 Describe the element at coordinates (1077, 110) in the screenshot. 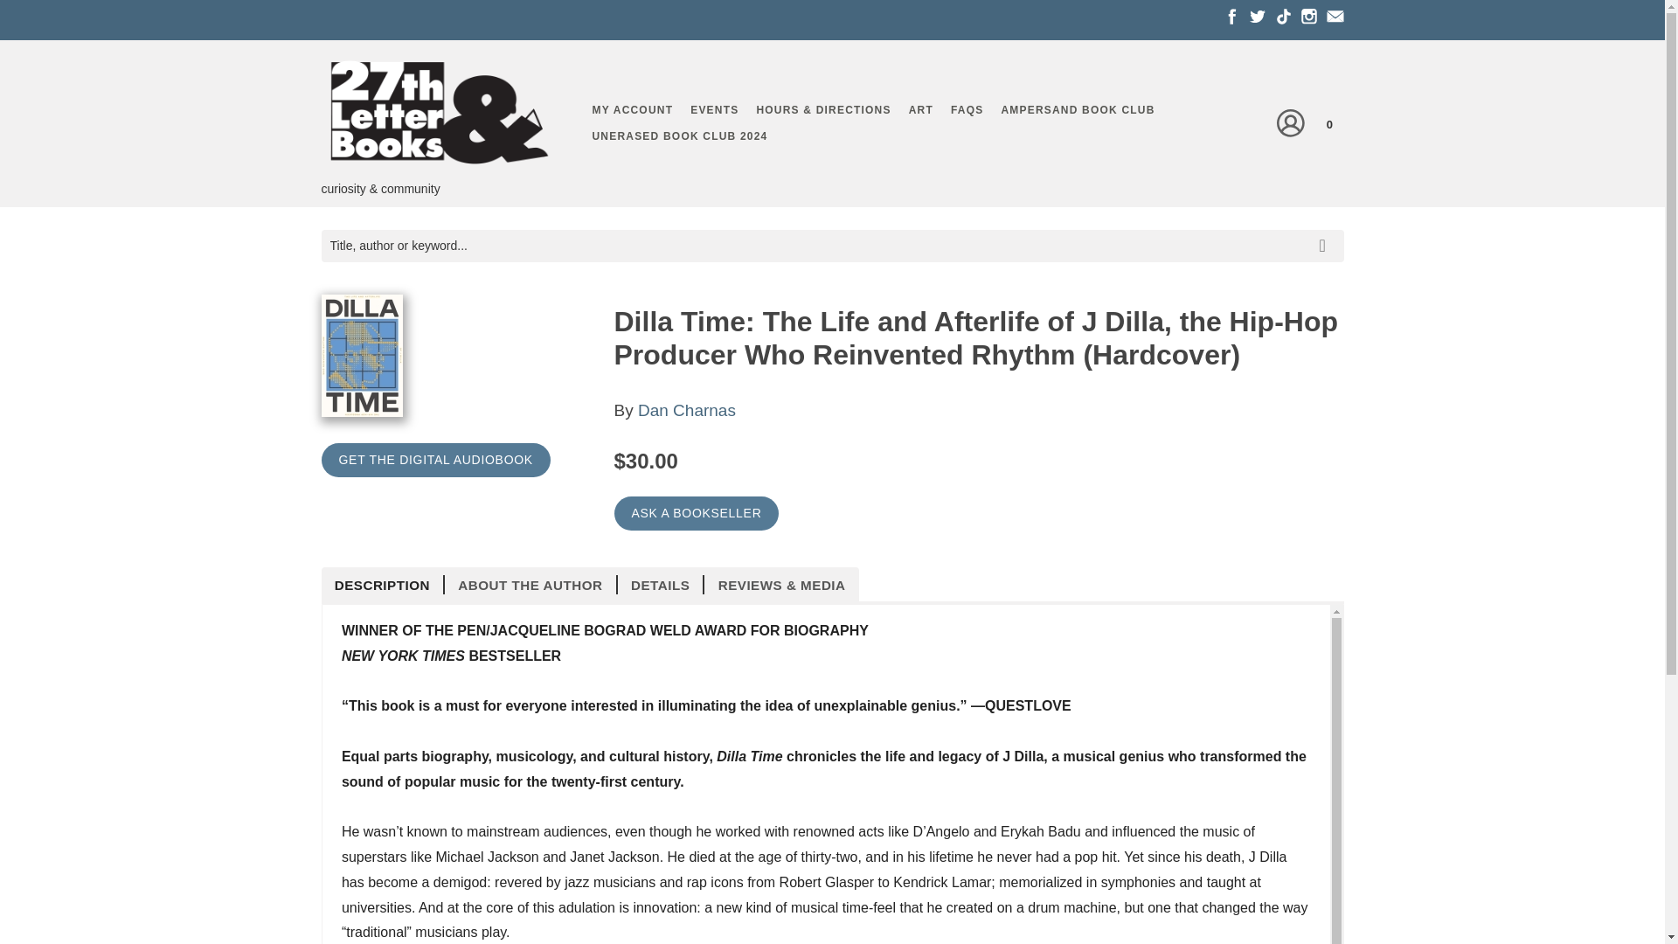

I see `AMPERSAND BOOK CLUB` at that location.